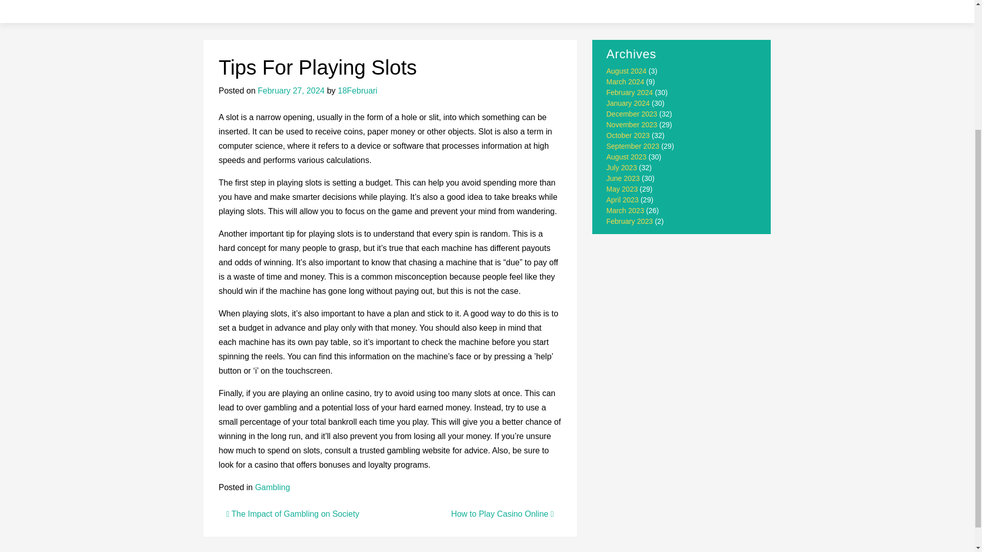 Image resolution: width=982 pixels, height=552 pixels. I want to click on February 2024, so click(630, 92).